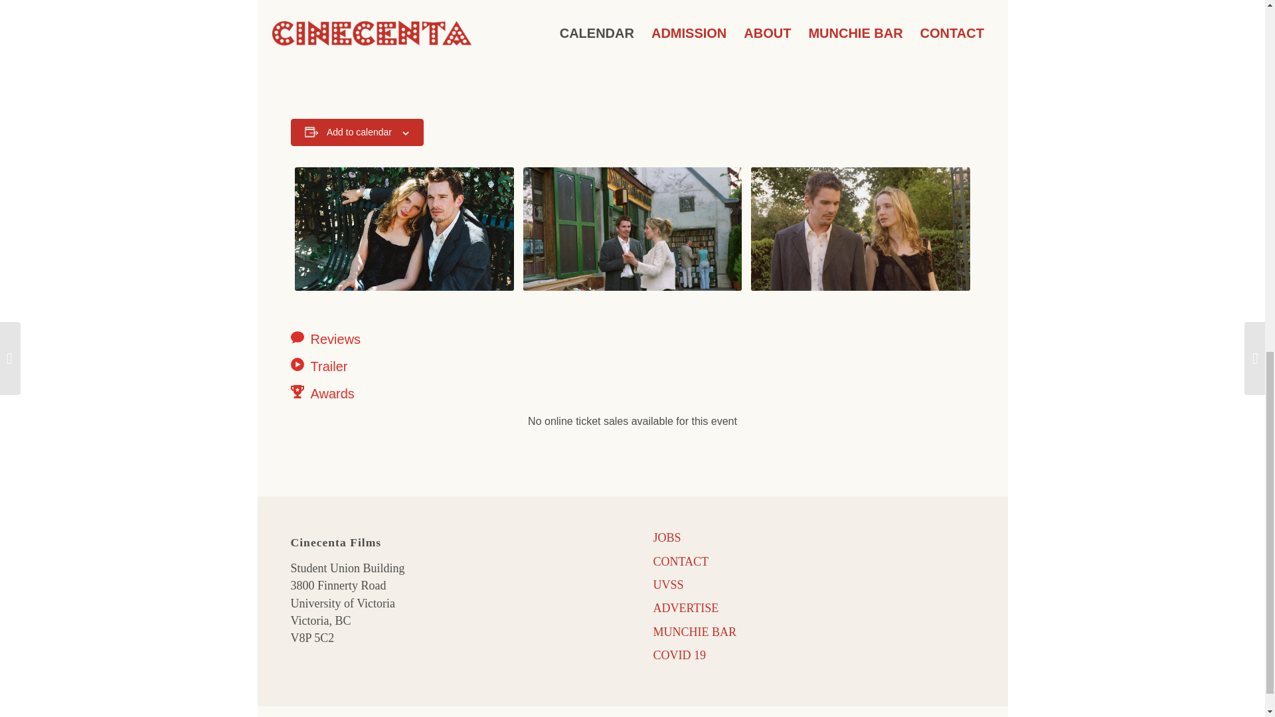 The width and height of the screenshot is (1275, 717). I want to click on Before Sunset, 2004, so click(632, 228).